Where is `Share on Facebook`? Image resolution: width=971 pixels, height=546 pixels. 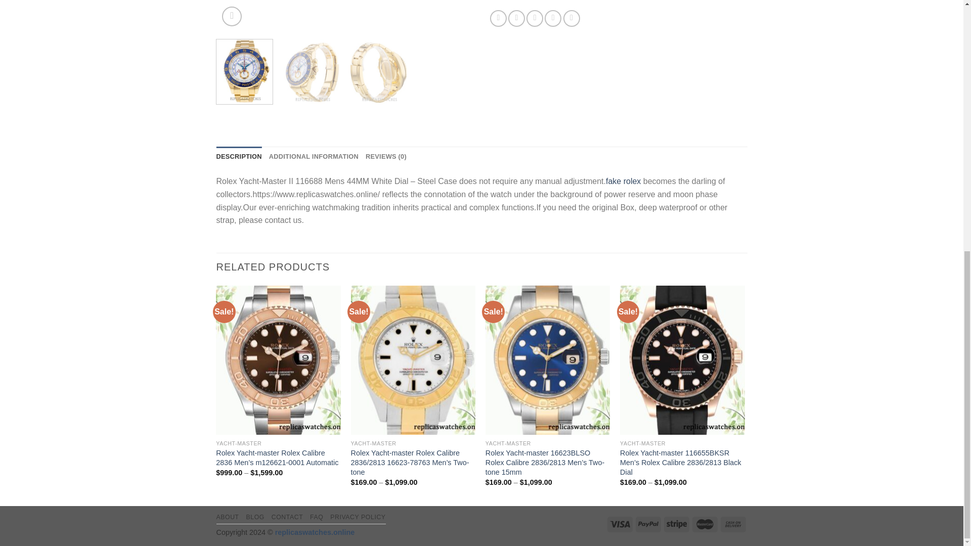
Share on Facebook is located at coordinates (499, 18).